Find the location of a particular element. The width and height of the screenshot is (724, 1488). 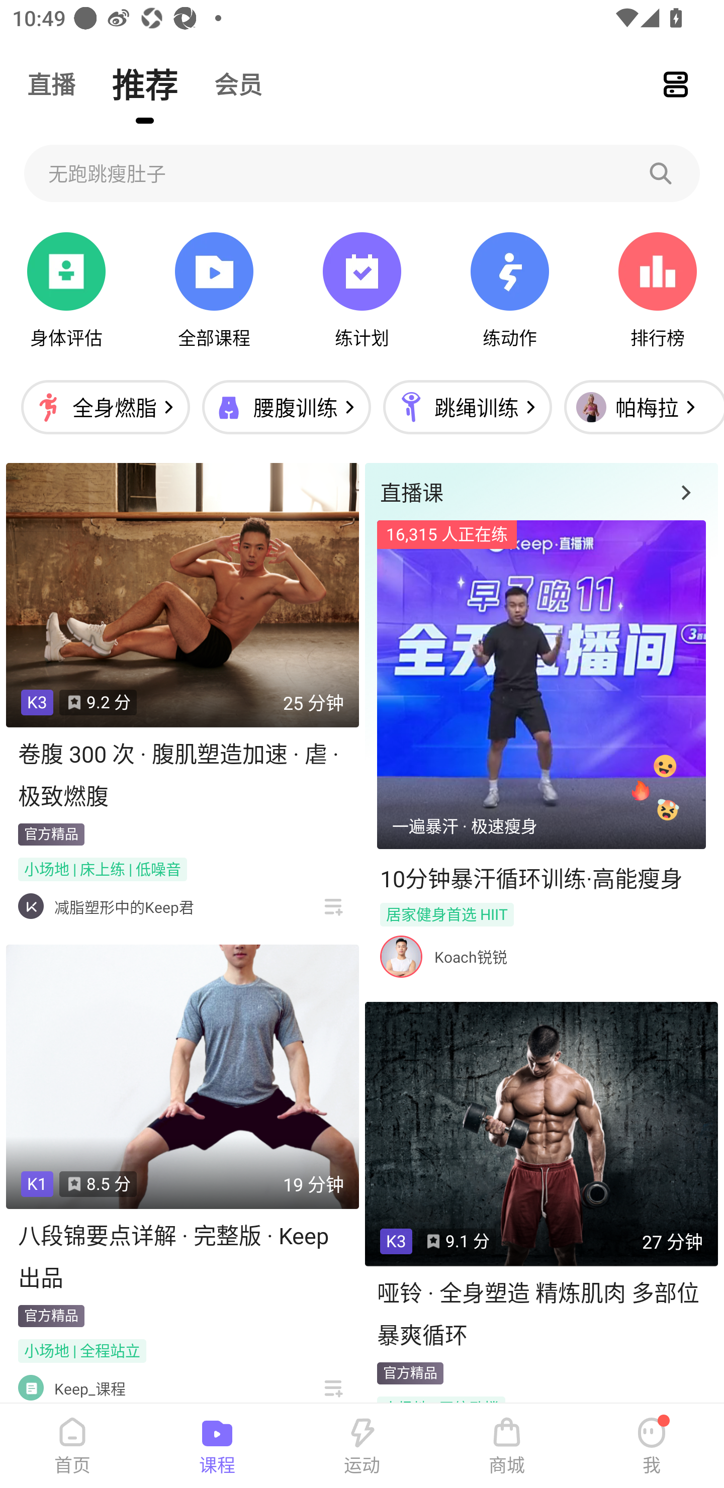

Keep_课程 is located at coordinates (90, 1388).